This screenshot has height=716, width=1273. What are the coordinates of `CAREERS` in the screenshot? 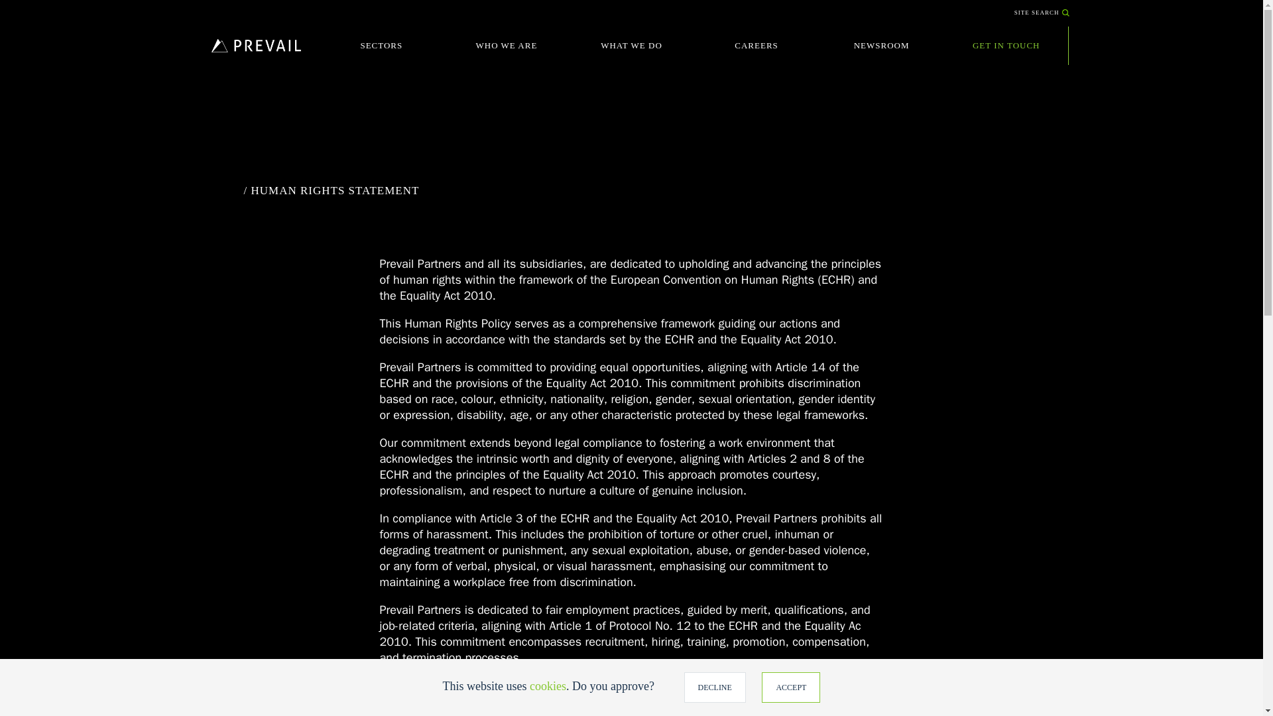 It's located at (757, 45).